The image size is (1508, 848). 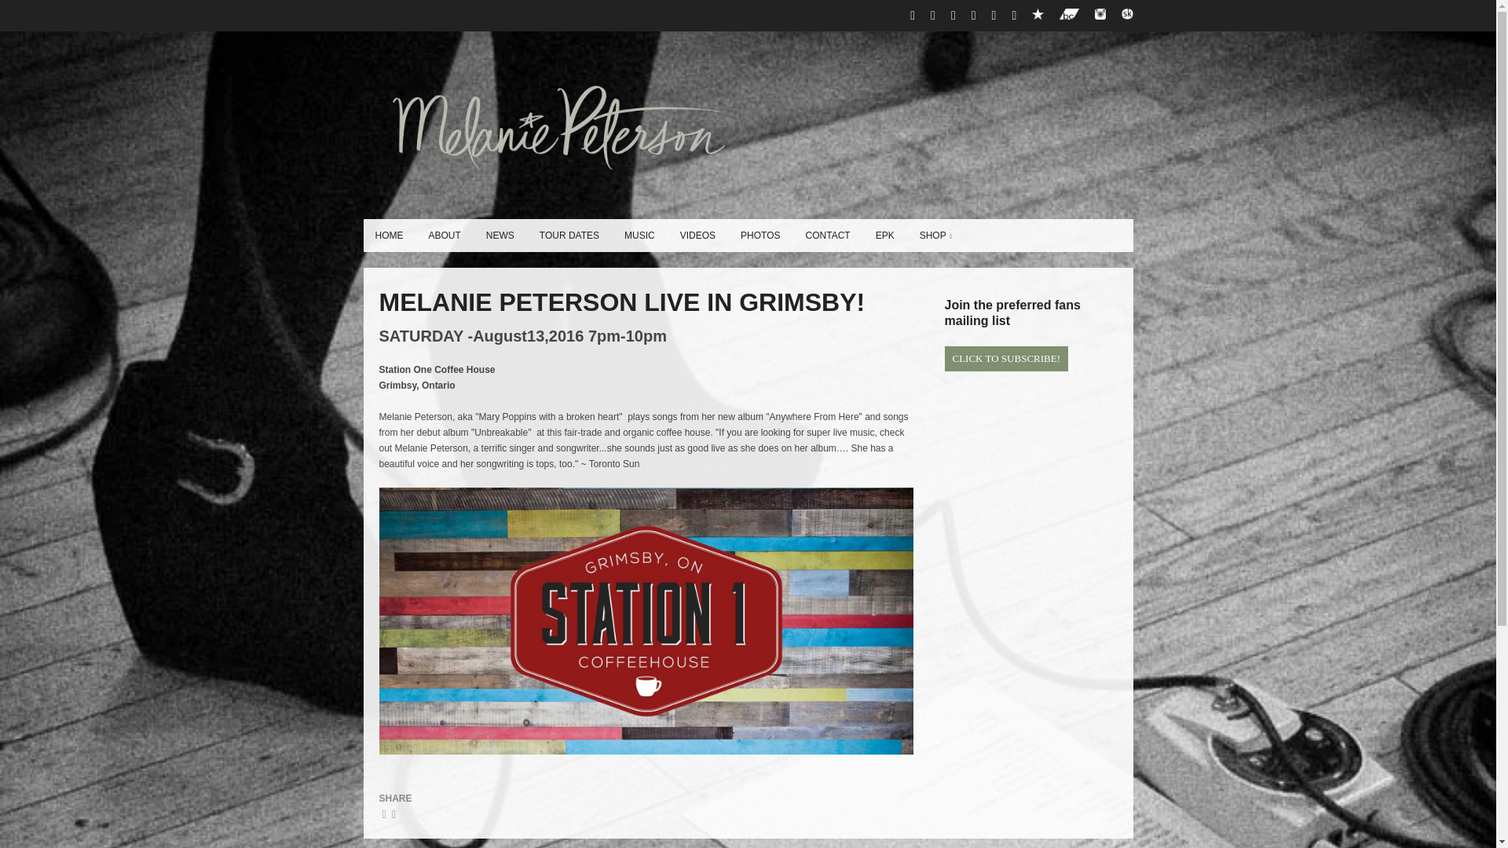 I want to click on CONTACT, so click(x=828, y=235).